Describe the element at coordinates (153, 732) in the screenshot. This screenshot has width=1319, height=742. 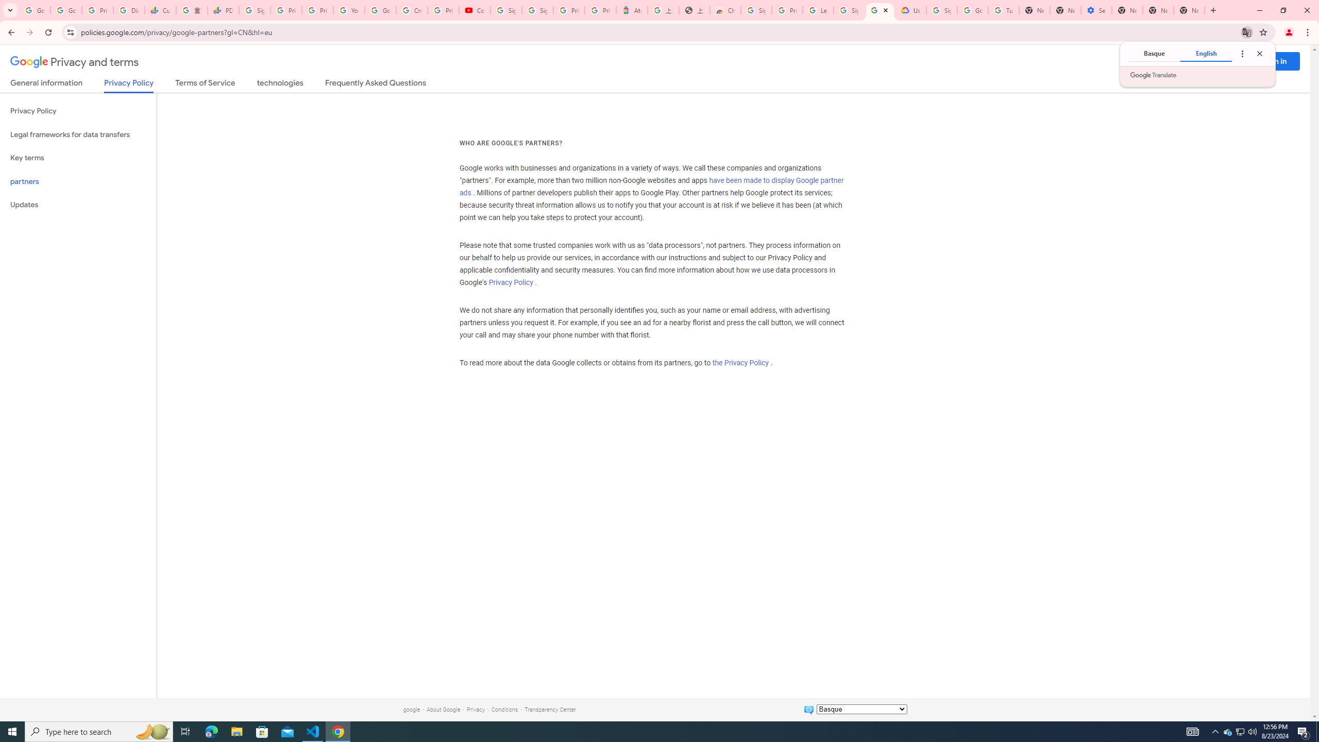
I see `Search highlights icon opens search home window` at that location.